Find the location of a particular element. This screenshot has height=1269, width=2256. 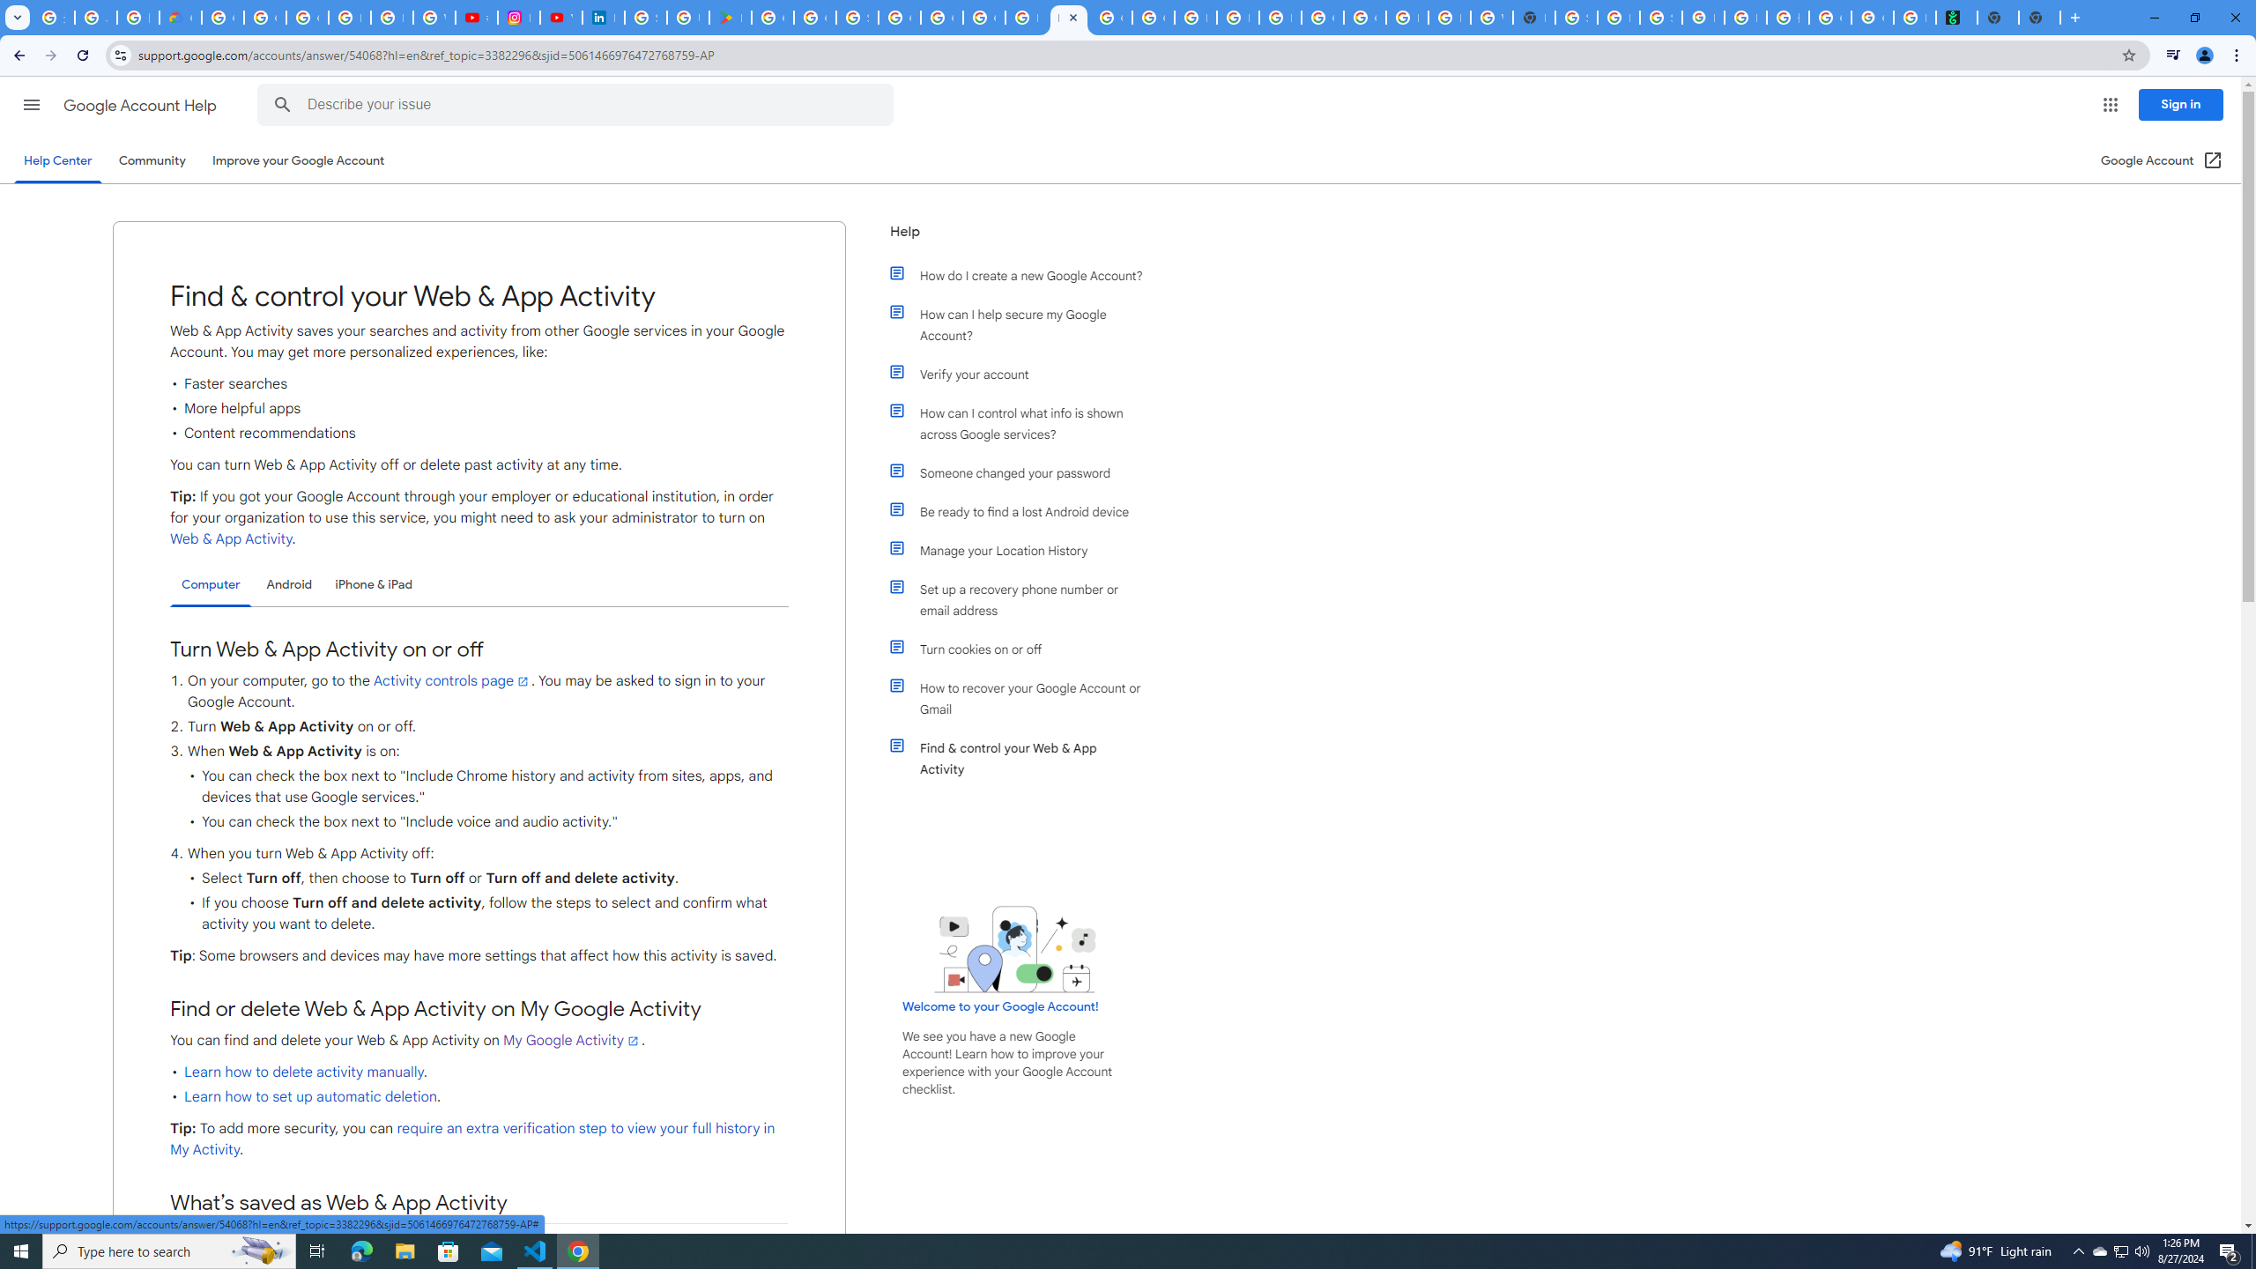

Google Cloud Platform is located at coordinates (900, 18).